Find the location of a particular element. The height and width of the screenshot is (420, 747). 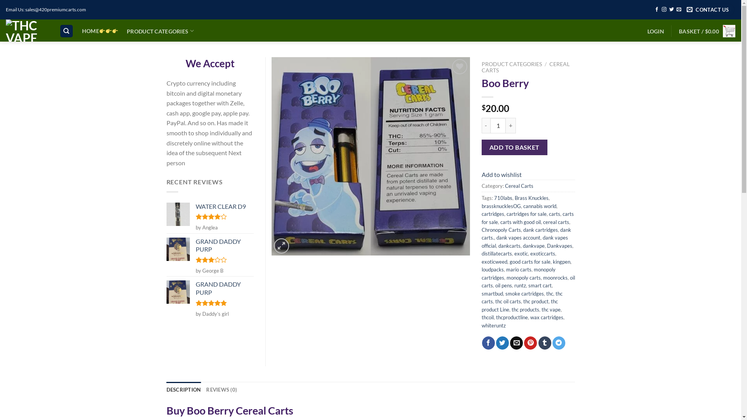

whiteruntz is located at coordinates (494, 325).